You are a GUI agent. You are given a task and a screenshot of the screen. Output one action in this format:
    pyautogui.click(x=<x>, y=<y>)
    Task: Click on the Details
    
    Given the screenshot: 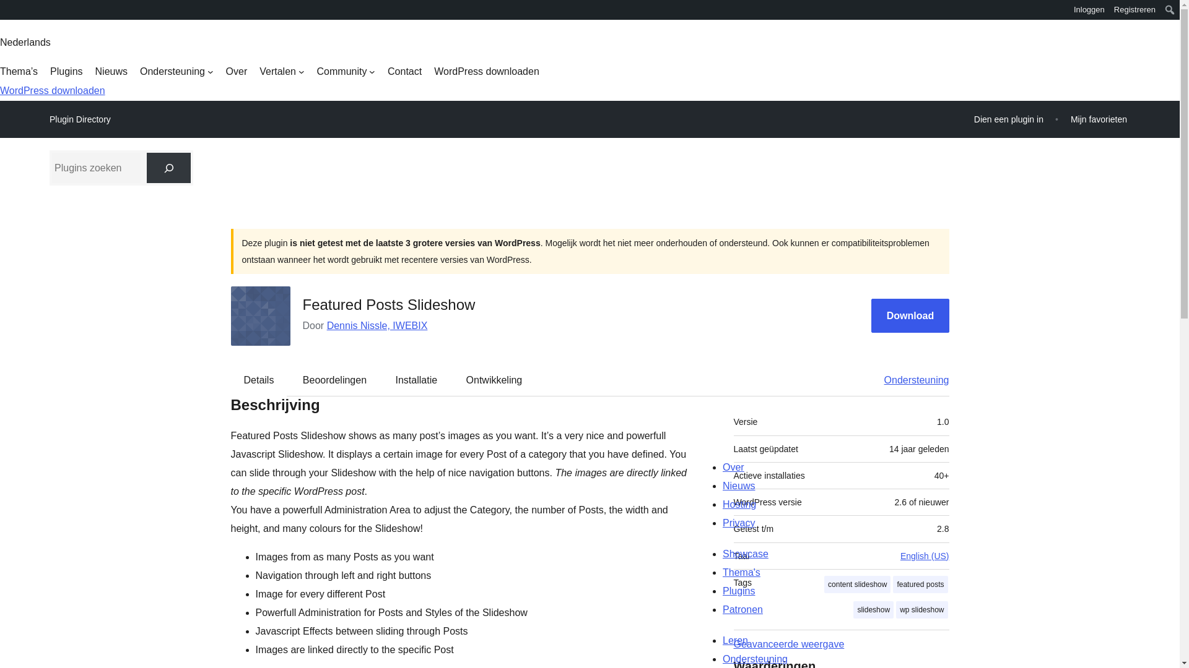 What is the action you would take?
    pyautogui.click(x=259, y=380)
    